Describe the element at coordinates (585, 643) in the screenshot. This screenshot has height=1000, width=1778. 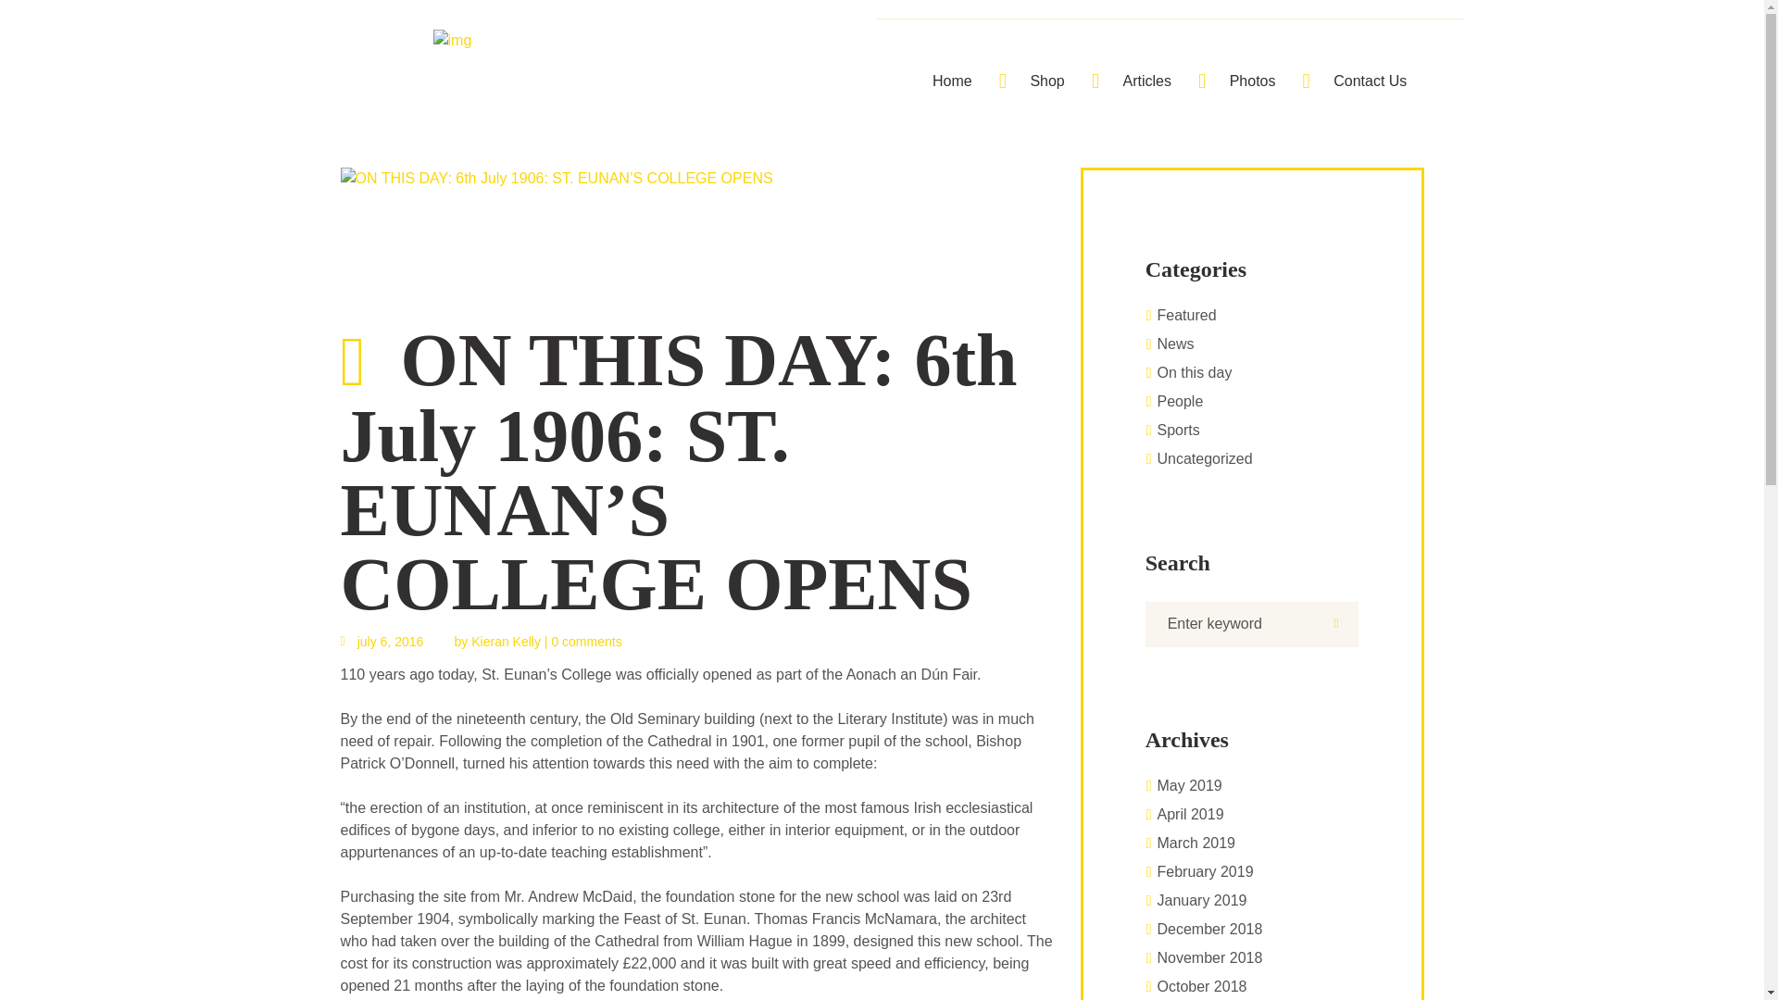
I see `0 comments` at that location.